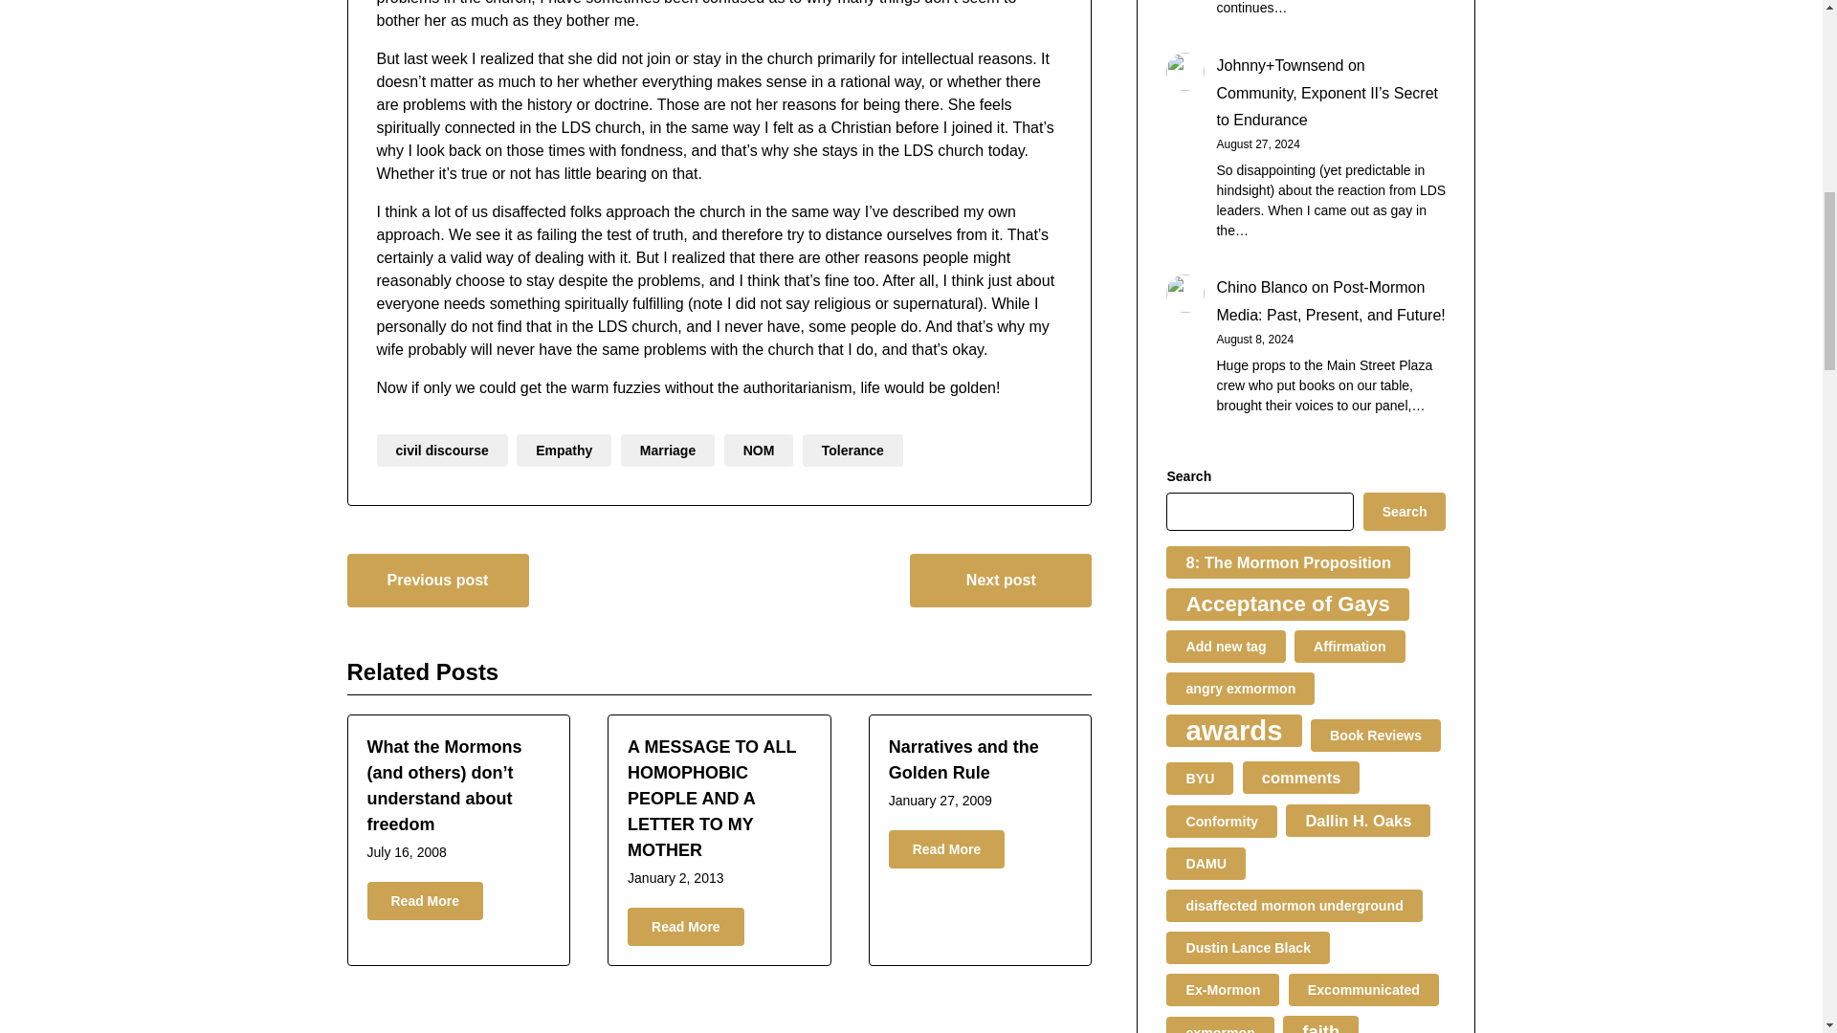  I want to click on Next post, so click(1000, 580).